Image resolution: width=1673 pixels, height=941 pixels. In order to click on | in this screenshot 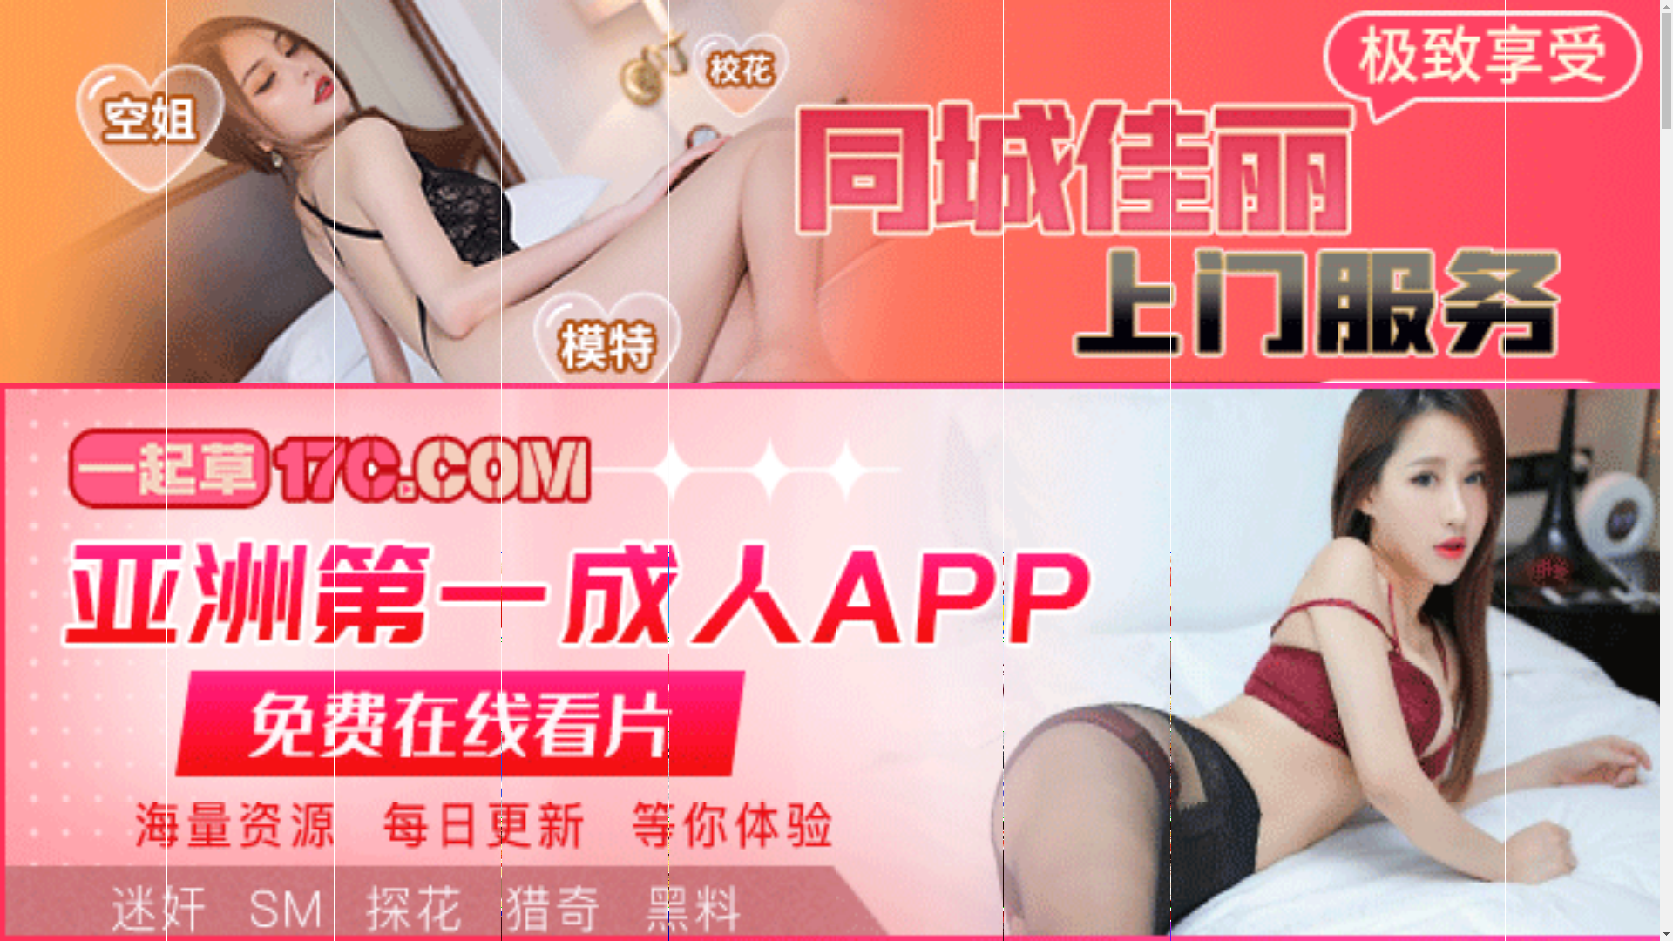, I will do `click(721, 542)`.